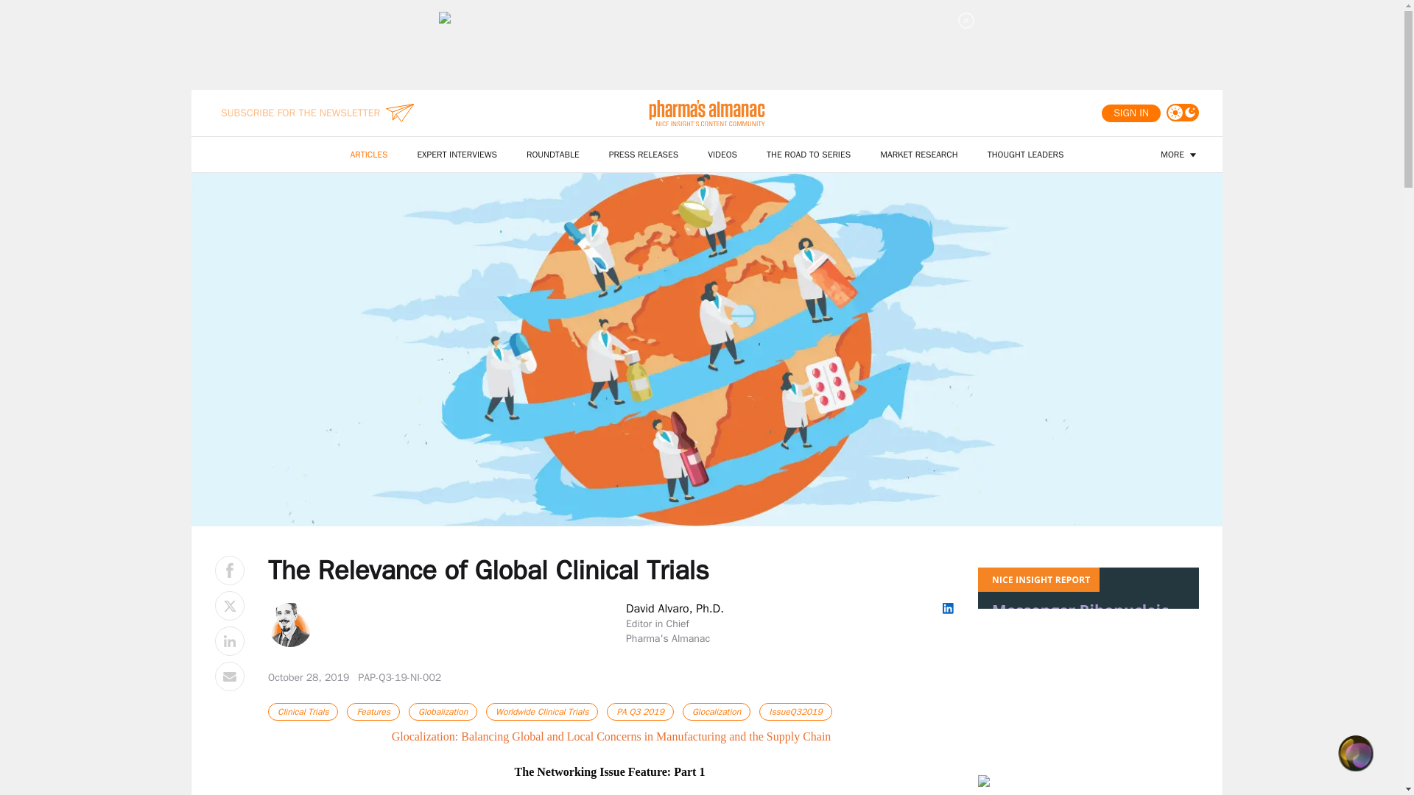 Image resolution: width=1414 pixels, height=795 pixels. What do you see at coordinates (809, 155) in the screenshot?
I see `THE ROAD TO SERIES` at bounding box center [809, 155].